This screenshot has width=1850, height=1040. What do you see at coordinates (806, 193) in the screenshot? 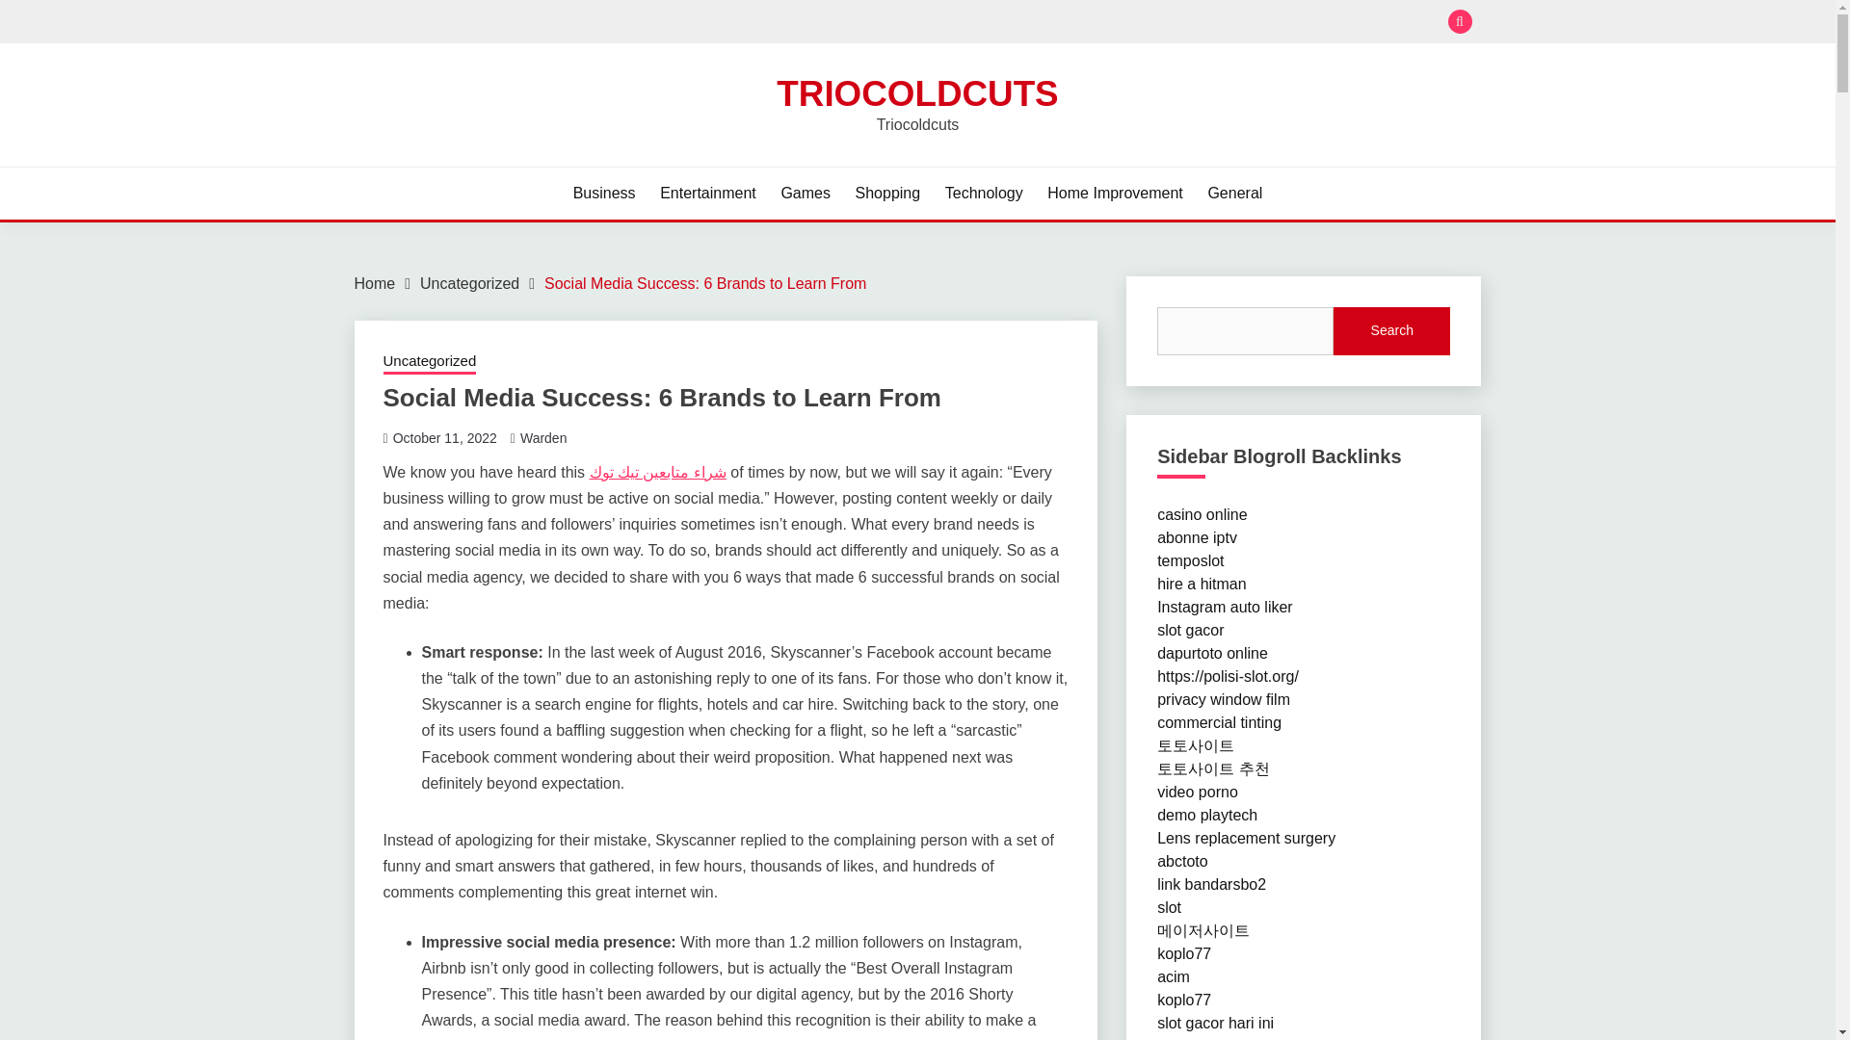
I see `Games` at bounding box center [806, 193].